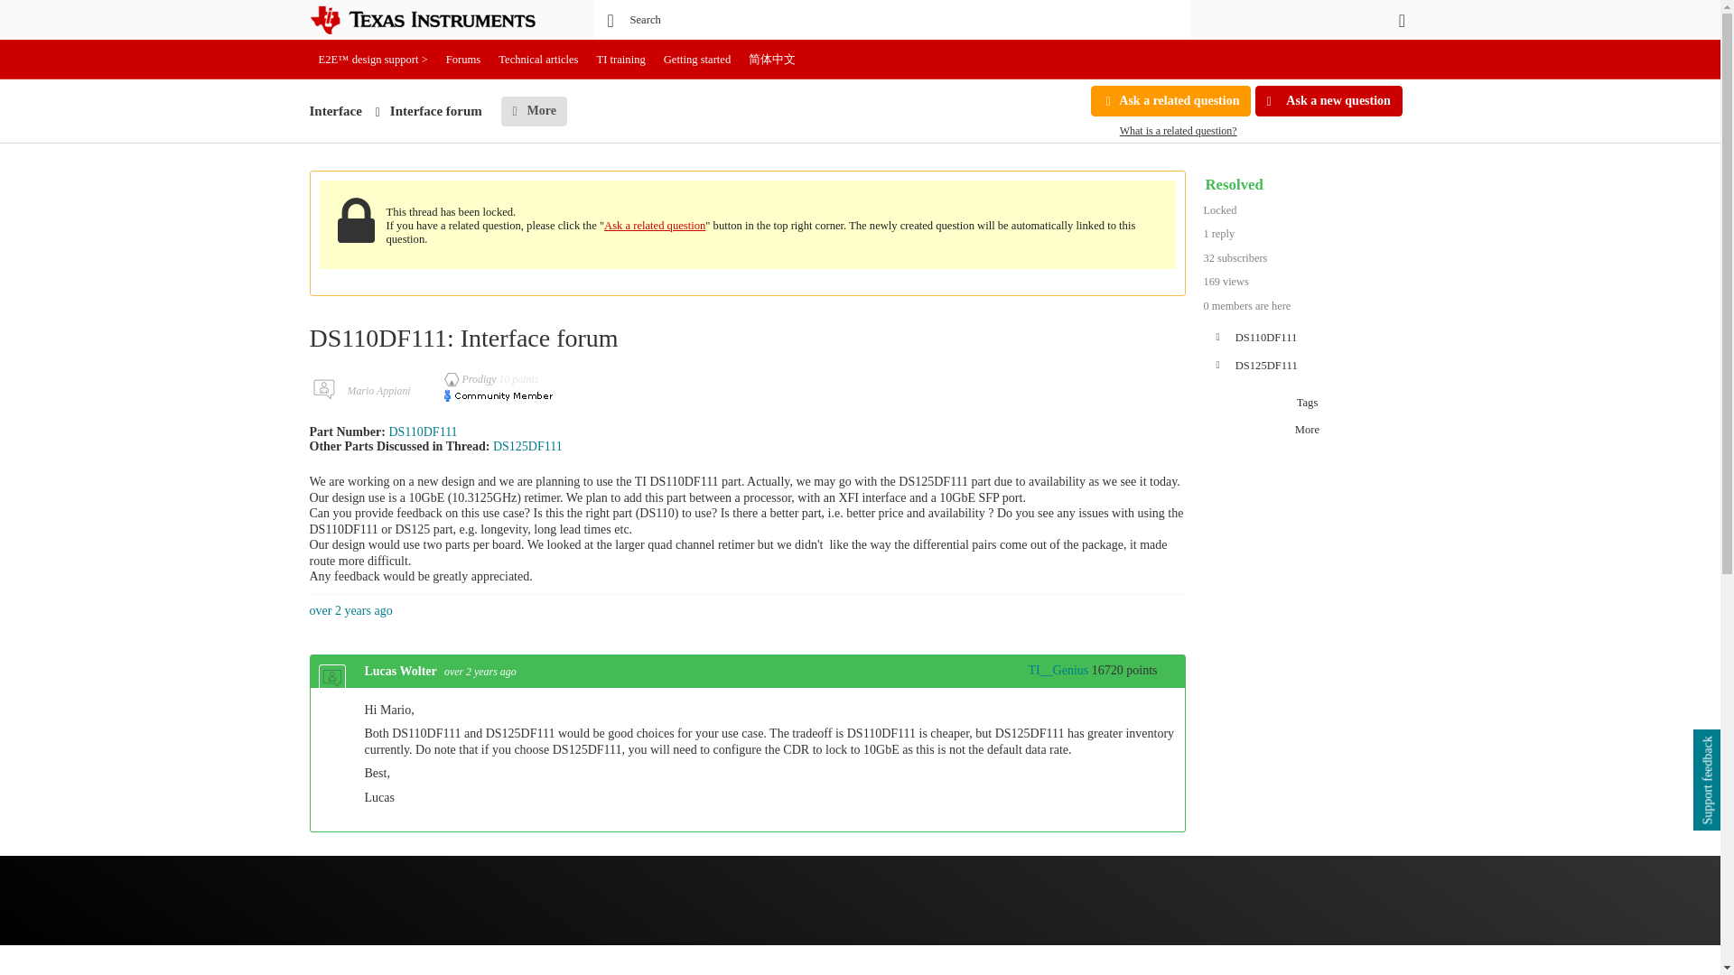  I want to click on Link to Product Folder, so click(423, 432).